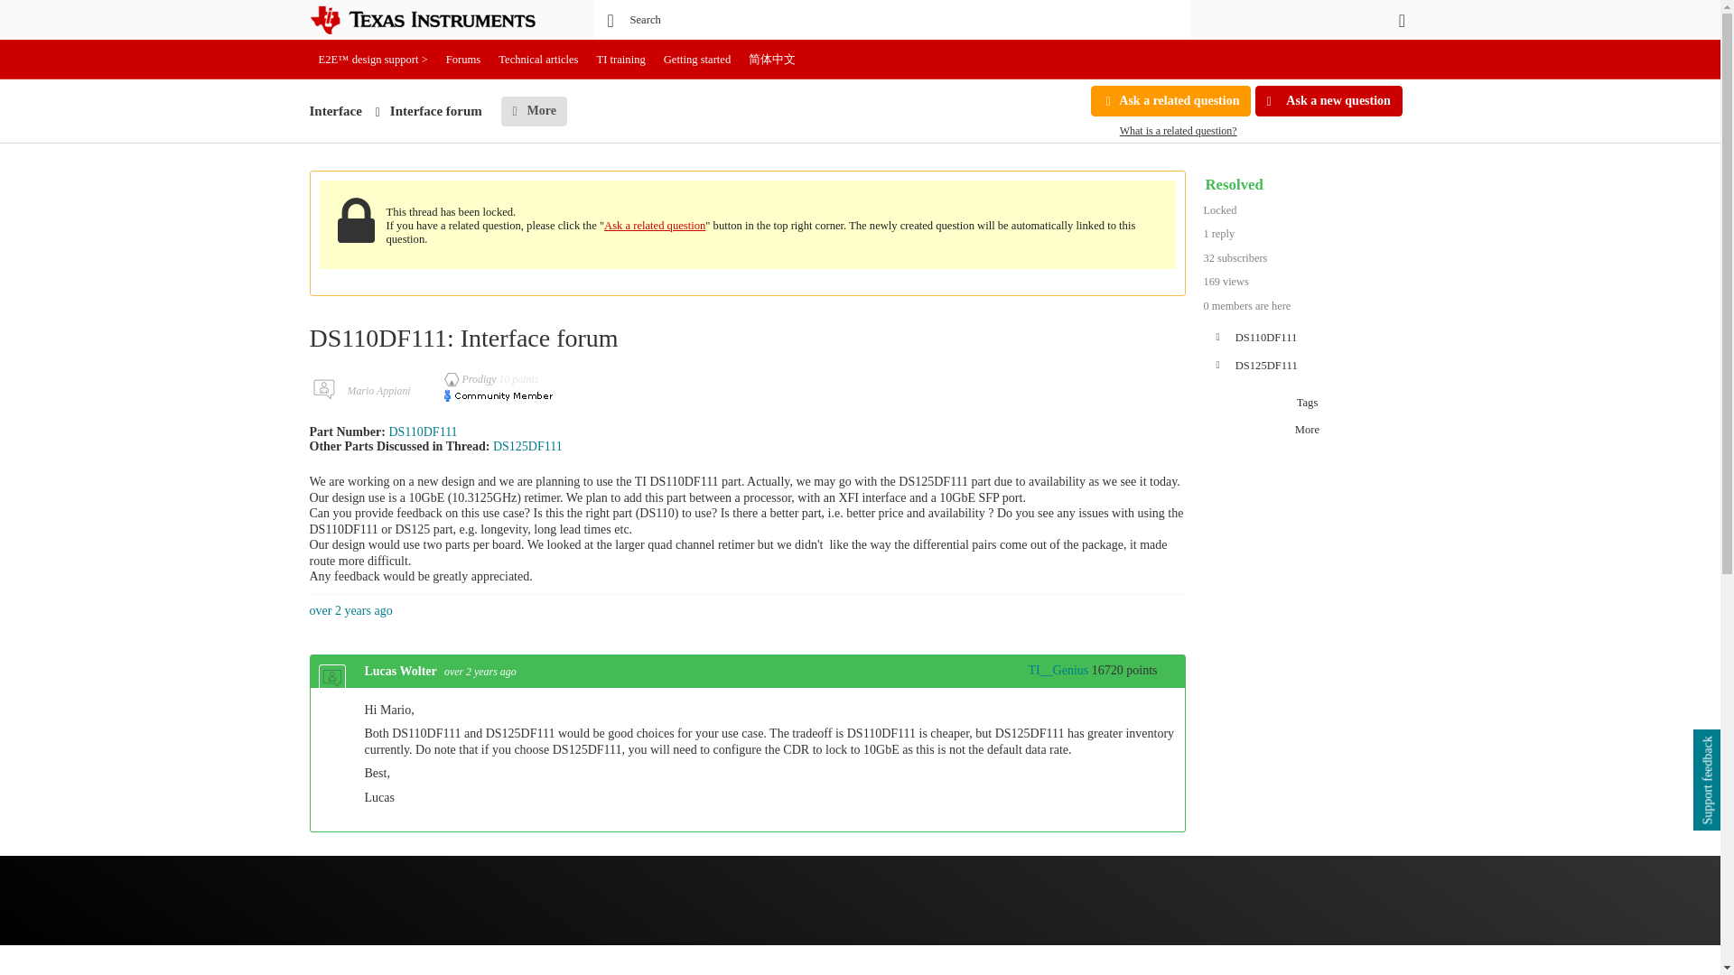  I want to click on Link to Product Folder, so click(423, 432).